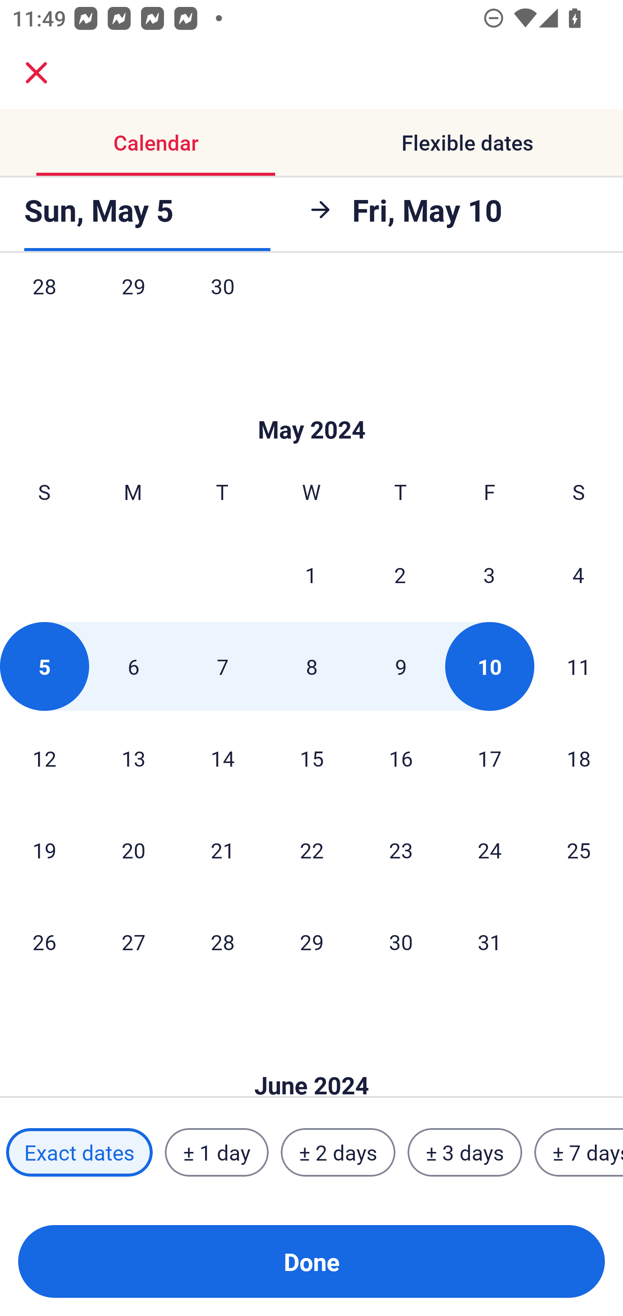 This screenshot has width=623, height=1316. Describe the element at coordinates (44, 850) in the screenshot. I see `19 Sunday, May 19, 2024` at that location.